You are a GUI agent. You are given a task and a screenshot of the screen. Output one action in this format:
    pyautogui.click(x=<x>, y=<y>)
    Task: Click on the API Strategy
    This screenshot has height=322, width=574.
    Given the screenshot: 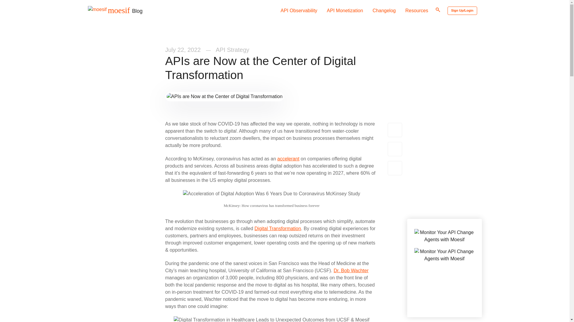 What is the action you would take?
    pyautogui.click(x=232, y=49)
    